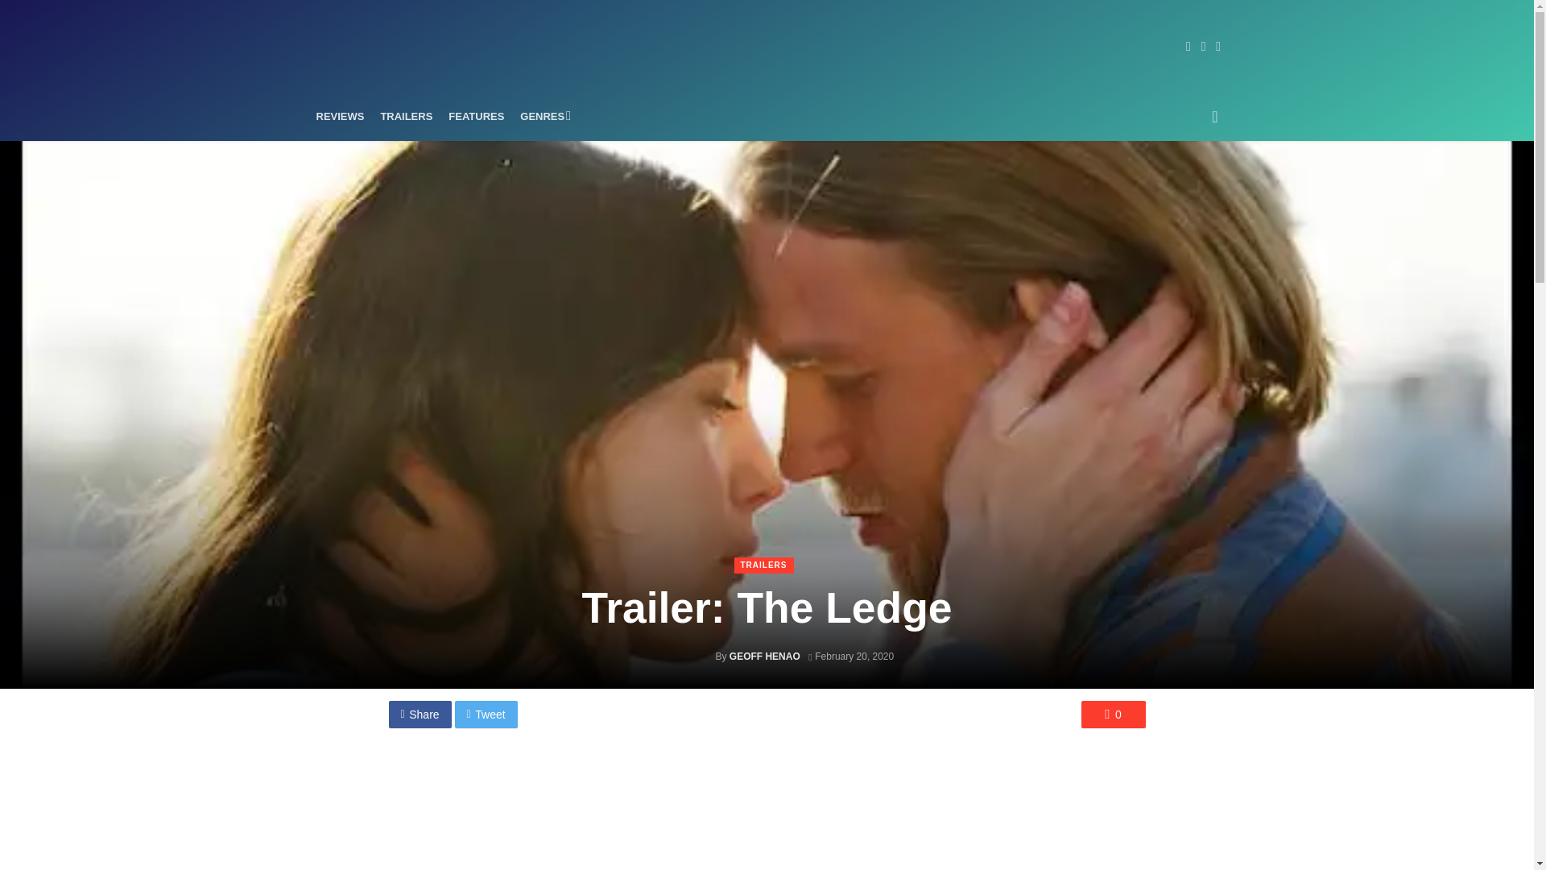 Image resolution: width=1546 pixels, height=870 pixels. I want to click on Share, so click(419, 714).